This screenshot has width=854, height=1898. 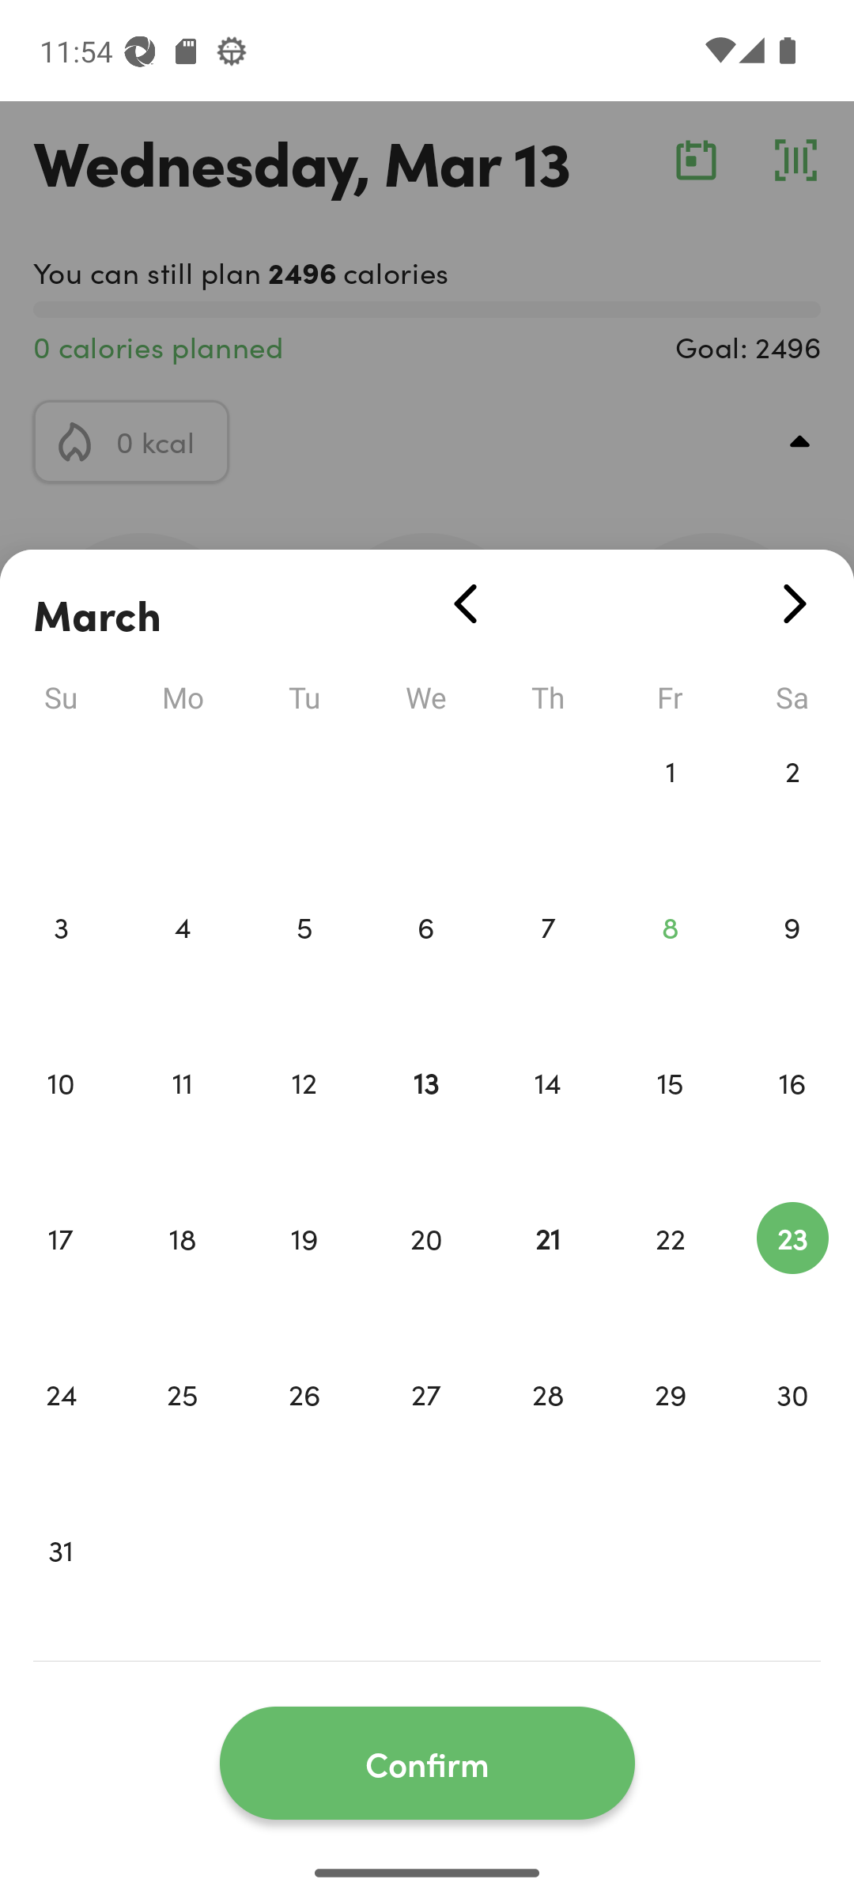 I want to click on 11, so click(x=182, y=1115).